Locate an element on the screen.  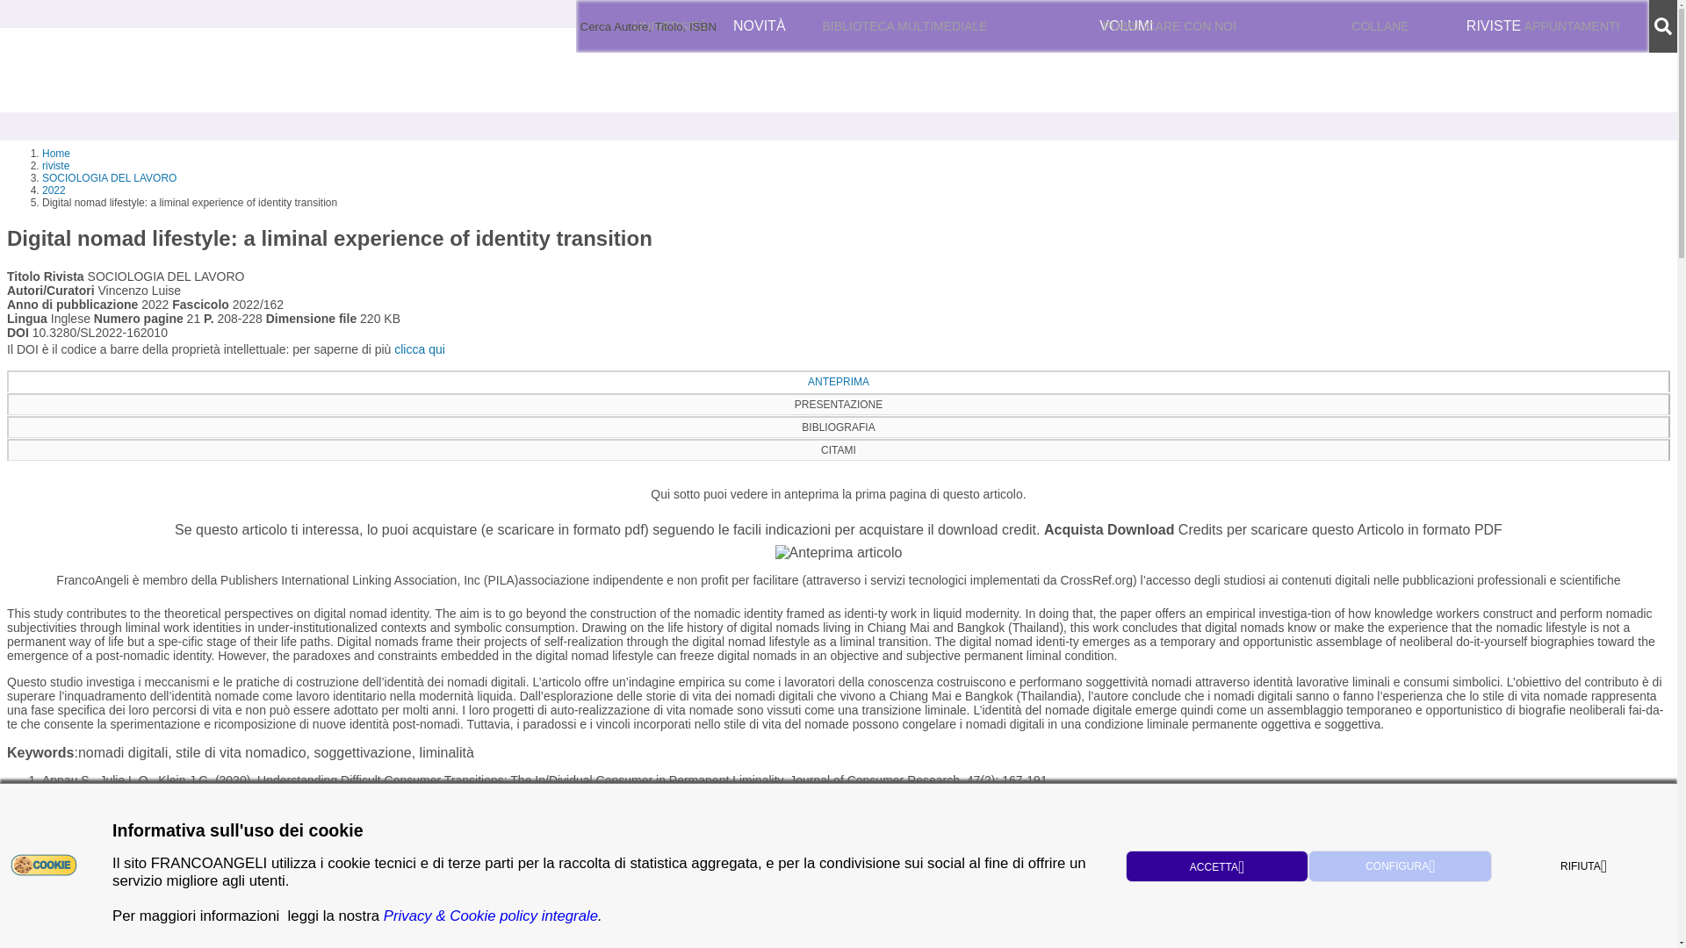
chi siamo is located at coordinates (609, 25).